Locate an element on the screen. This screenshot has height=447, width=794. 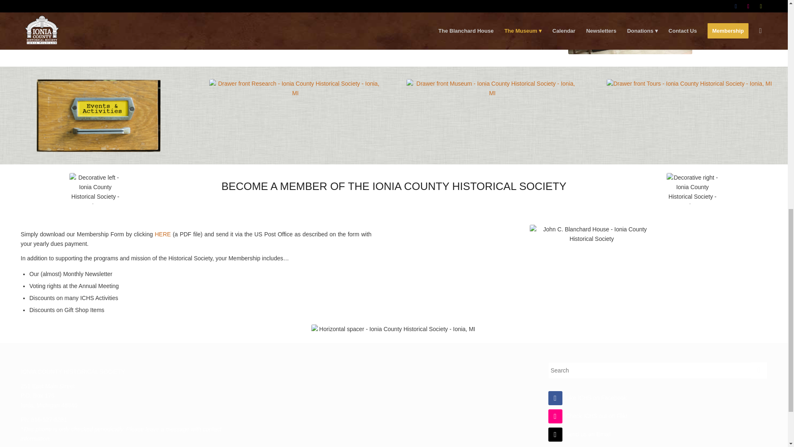
Like ICHS on Facebook is located at coordinates (588, 397).